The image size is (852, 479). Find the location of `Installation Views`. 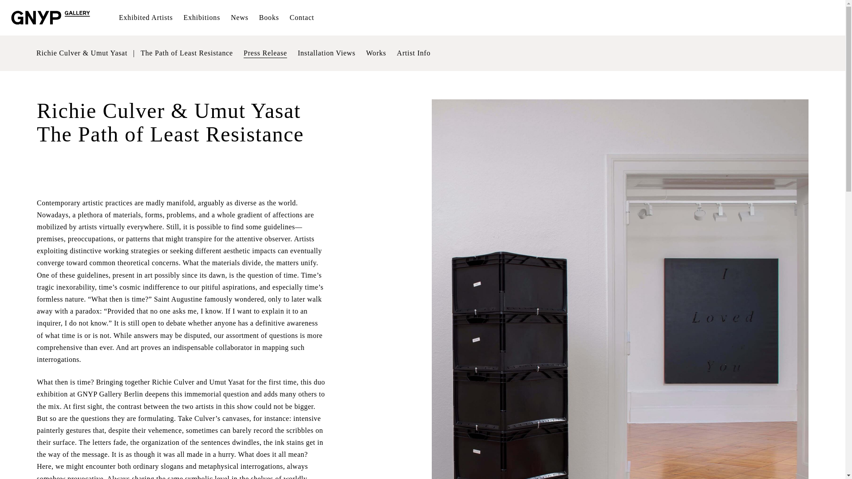

Installation Views is located at coordinates (326, 53).